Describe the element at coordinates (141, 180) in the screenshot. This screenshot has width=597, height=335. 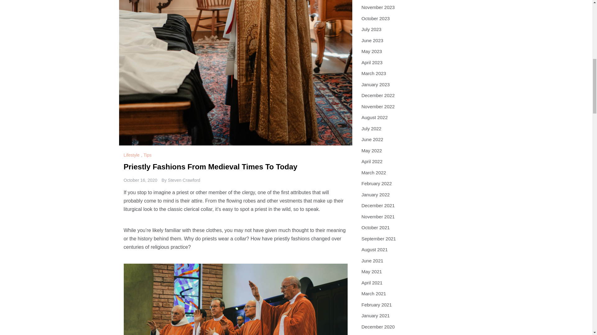
I see `October 16, 2020` at that location.